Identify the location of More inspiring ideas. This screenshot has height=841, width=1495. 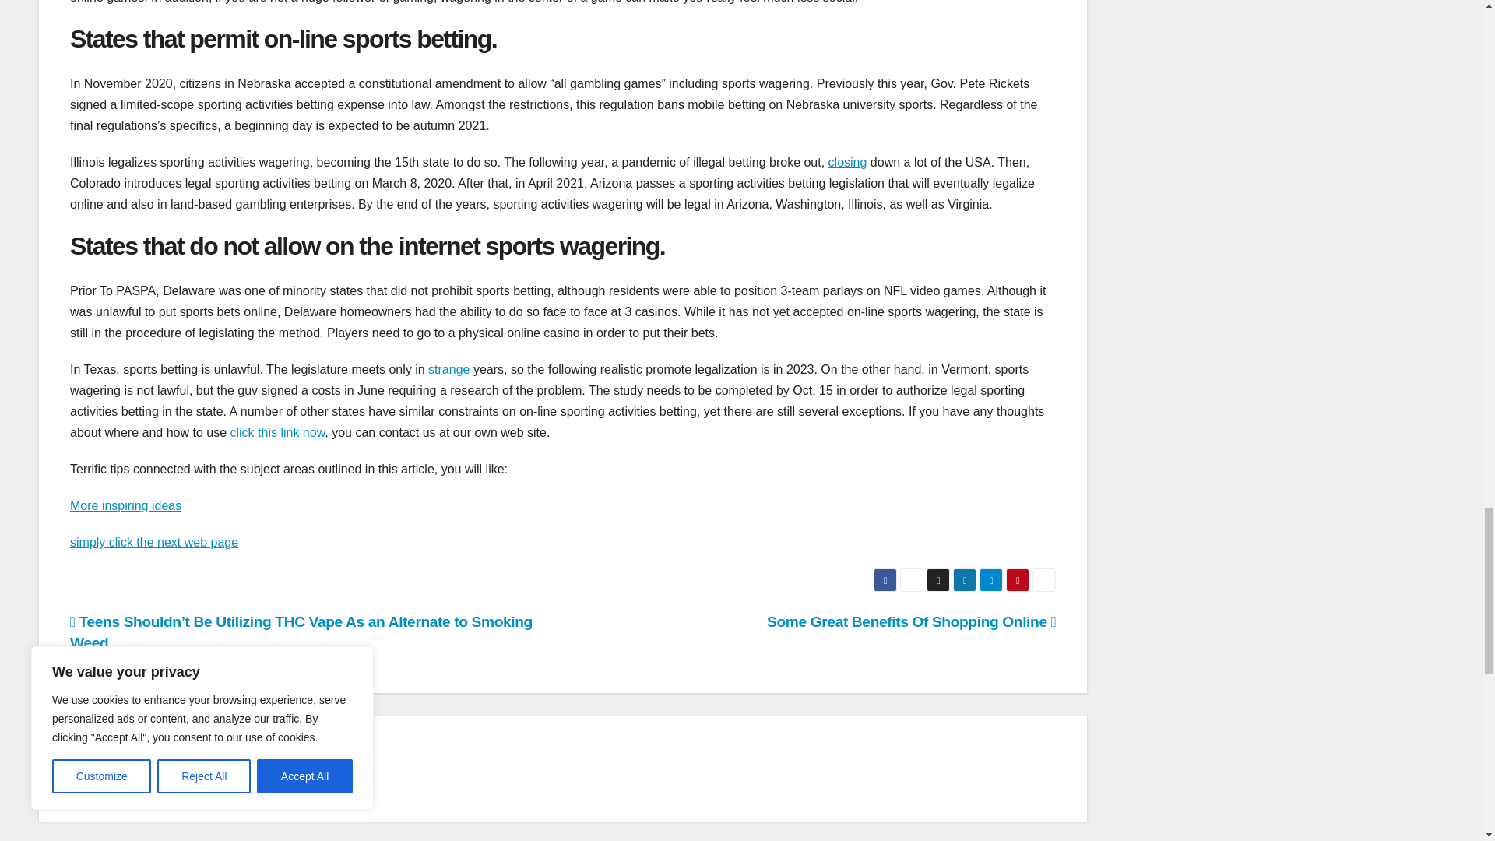
(125, 505).